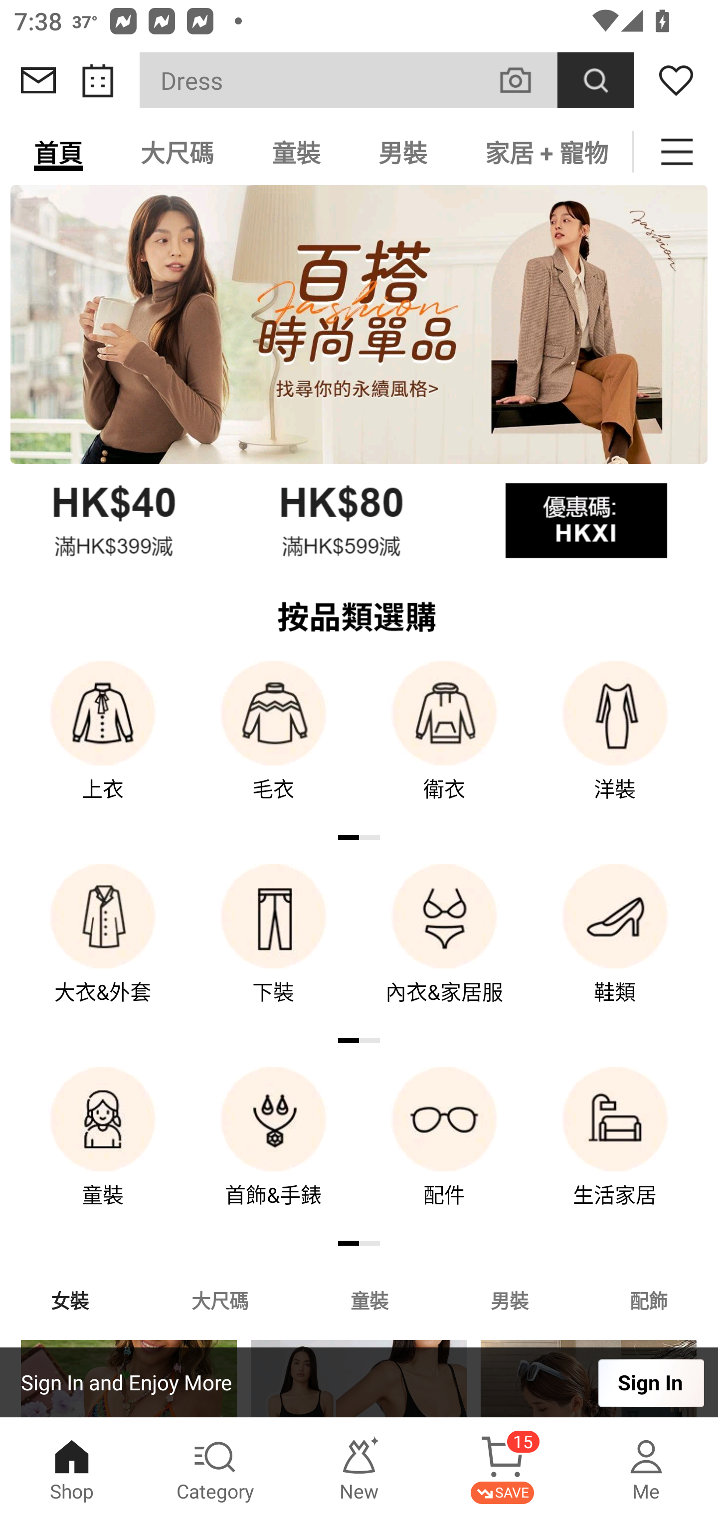 This screenshot has height=1516, width=718. What do you see at coordinates (510, 1300) in the screenshot?
I see `男裝` at bounding box center [510, 1300].